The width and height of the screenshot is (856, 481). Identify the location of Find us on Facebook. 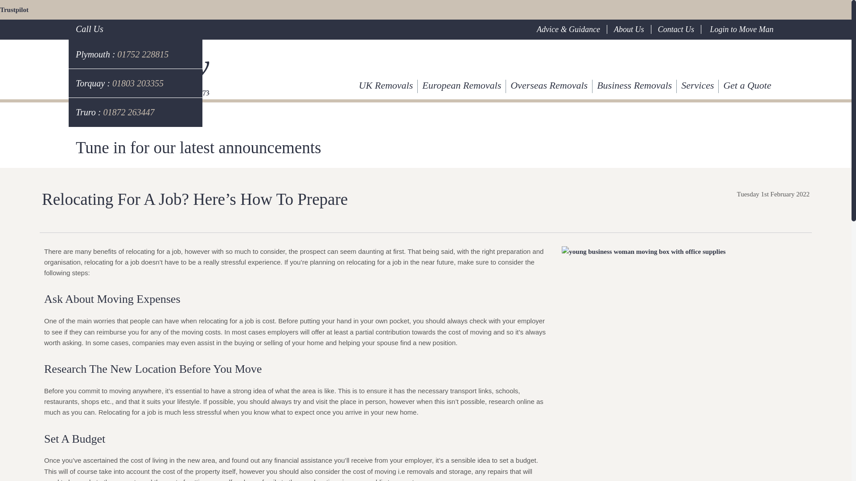
(679, 60).